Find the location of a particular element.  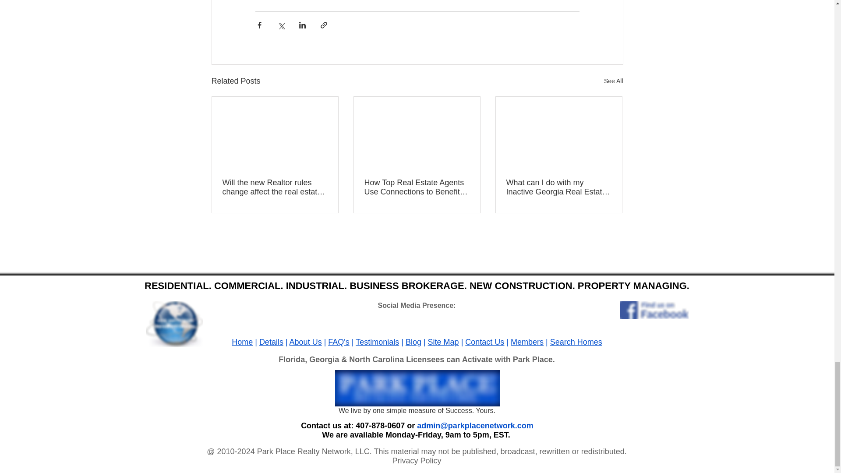

What can I do with my Inactive Georgia Real Estate License? is located at coordinates (558, 187).